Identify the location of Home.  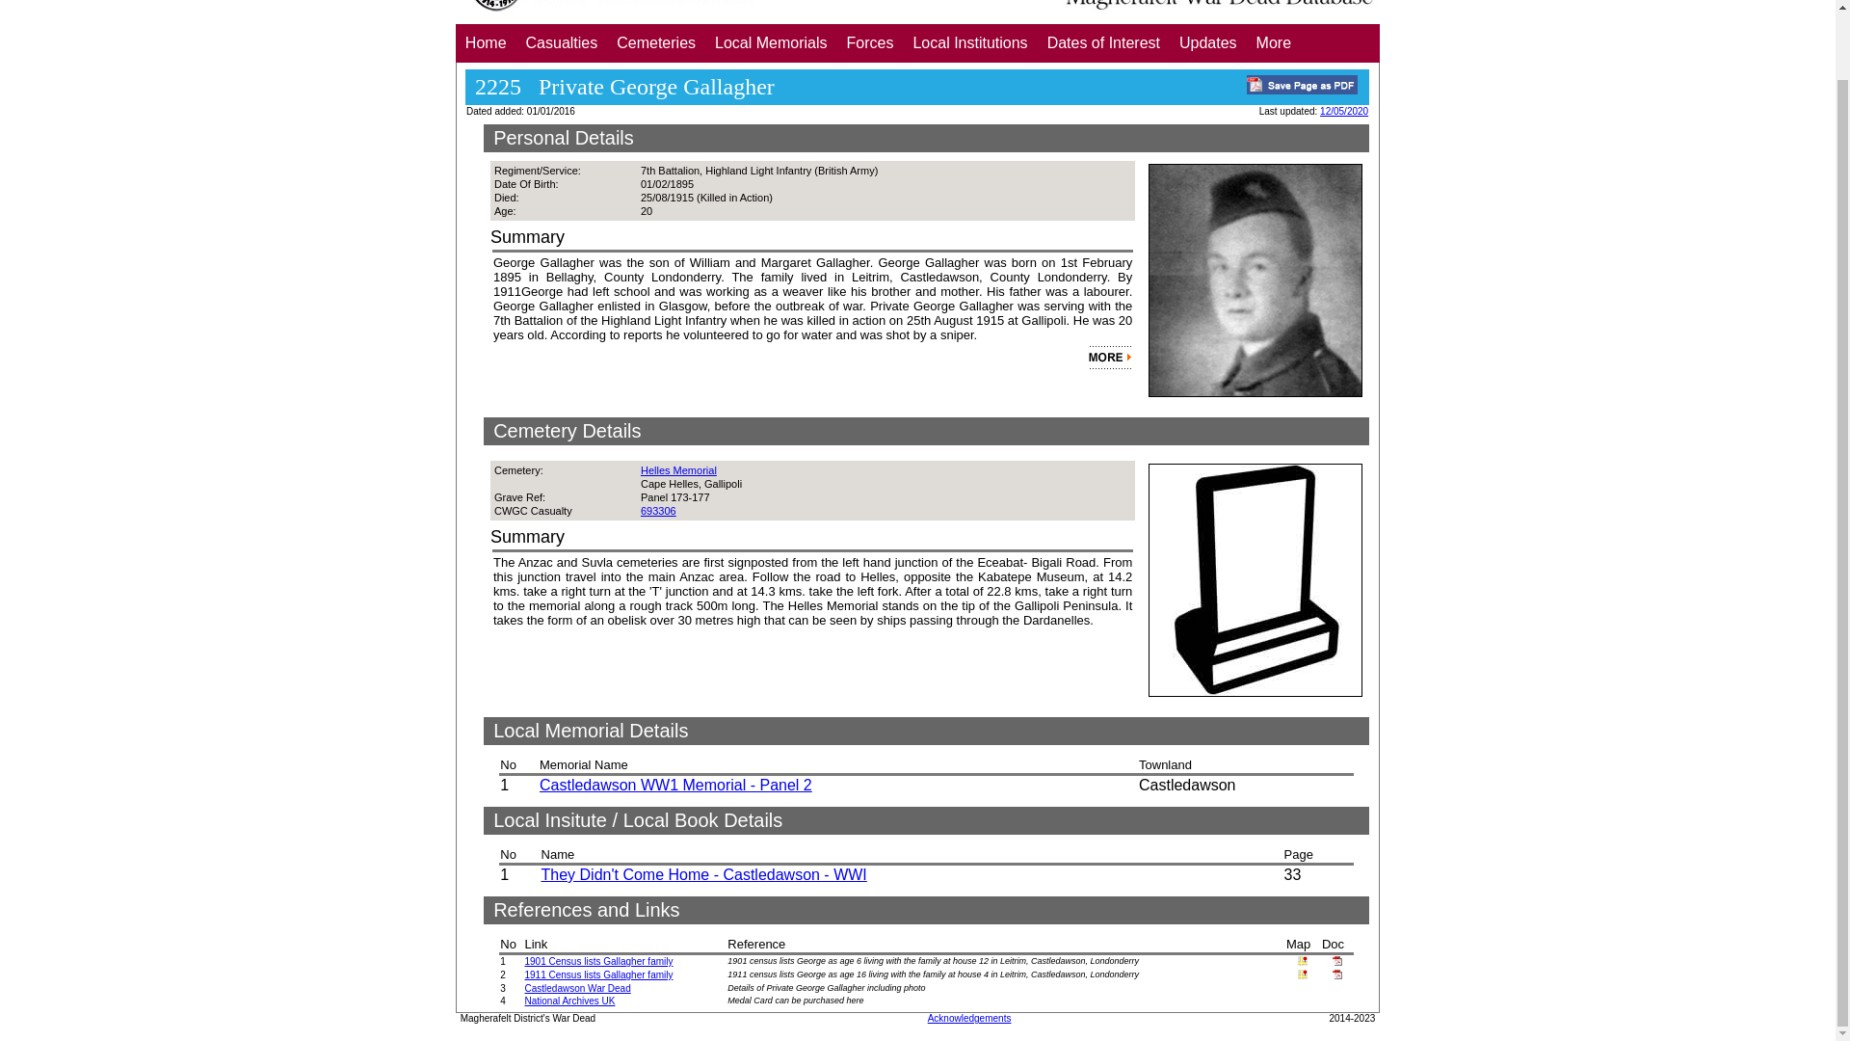
(486, 42).